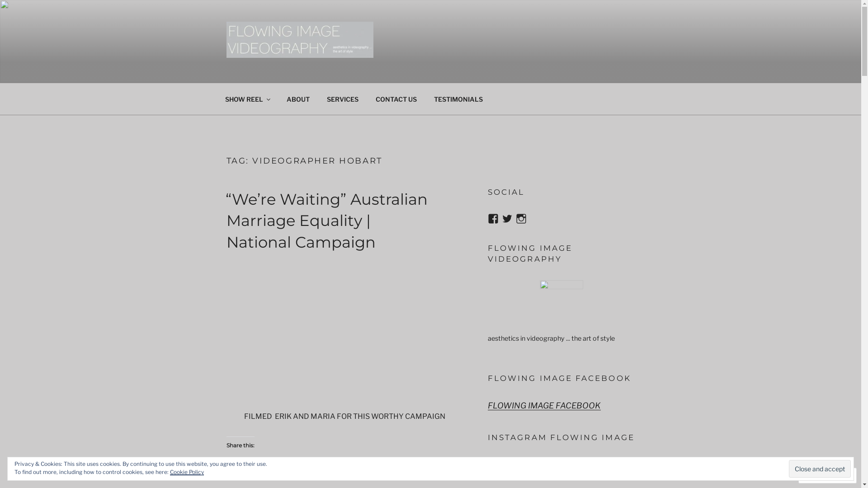  What do you see at coordinates (187, 472) in the screenshot?
I see `Cookie Policy` at bounding box center [187, 472].